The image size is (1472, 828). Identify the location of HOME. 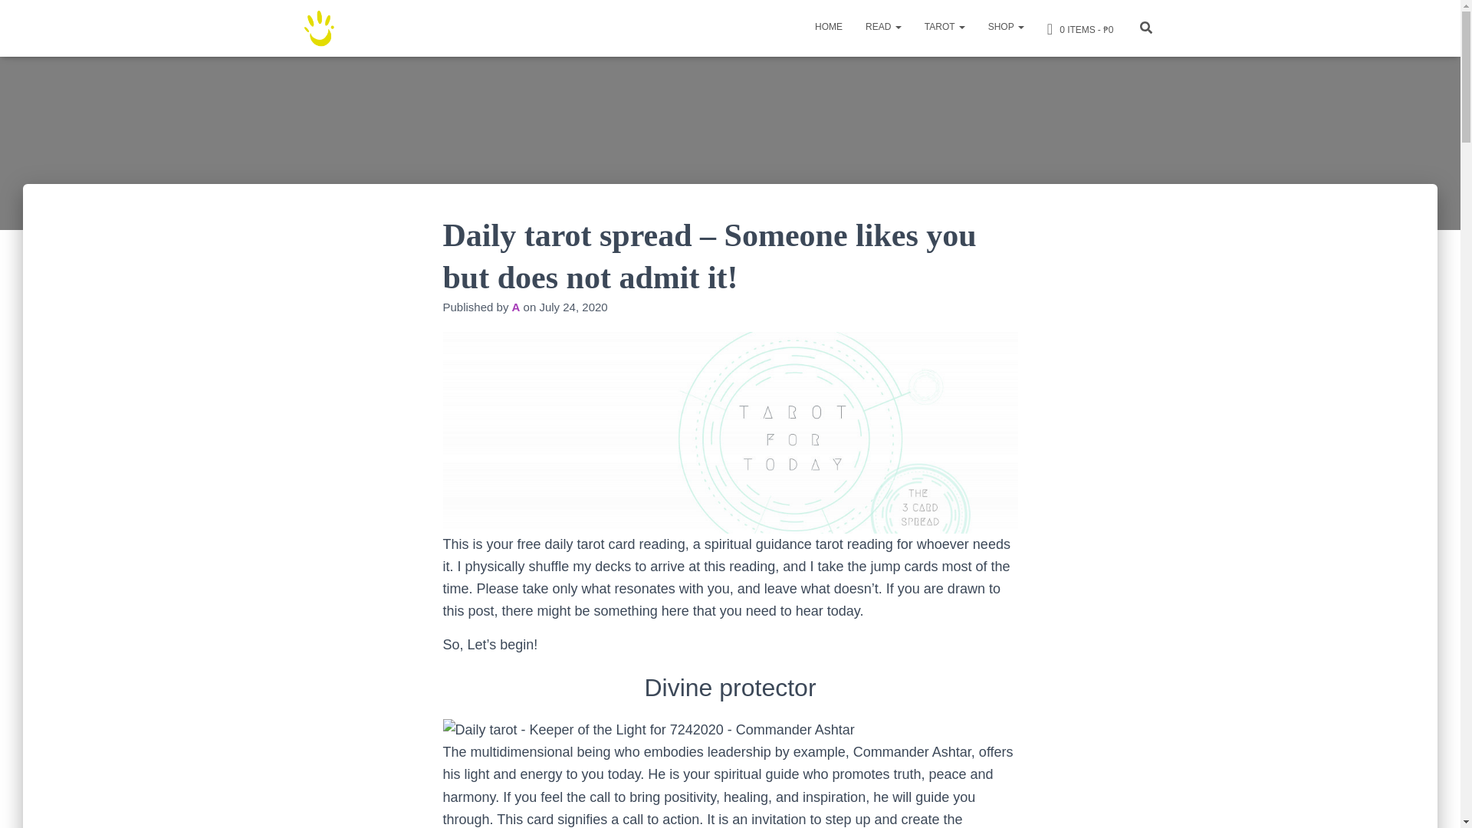
(828, 26).